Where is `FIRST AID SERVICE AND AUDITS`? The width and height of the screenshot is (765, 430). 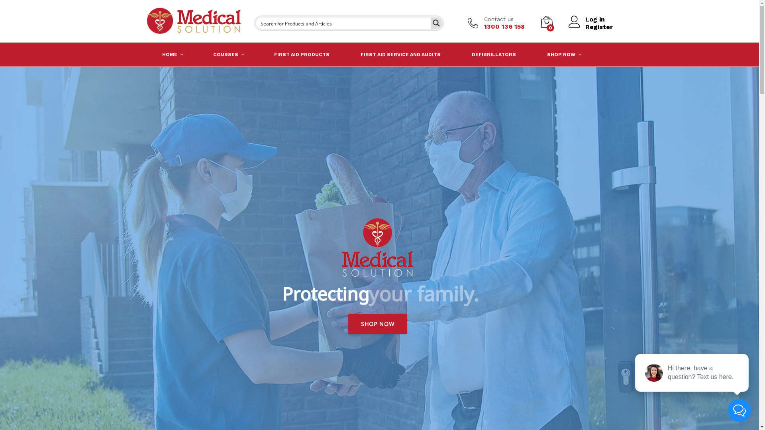 FIRST AID SERVICE AND AUDITS is located at coordinates (401, 55).